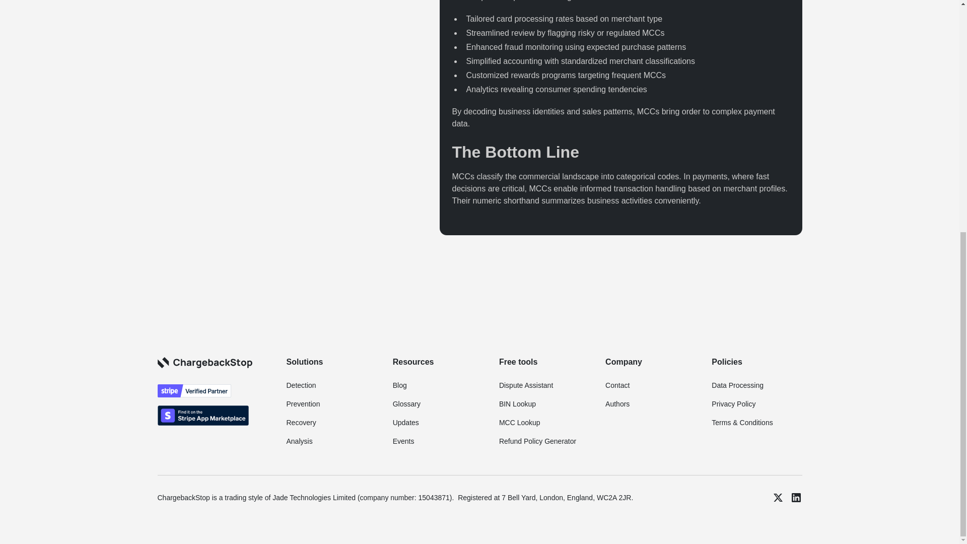  What do you see at coordinates (737, 386) in the screenshot?
I see `Data Processing` at bounding box center [737, 386].